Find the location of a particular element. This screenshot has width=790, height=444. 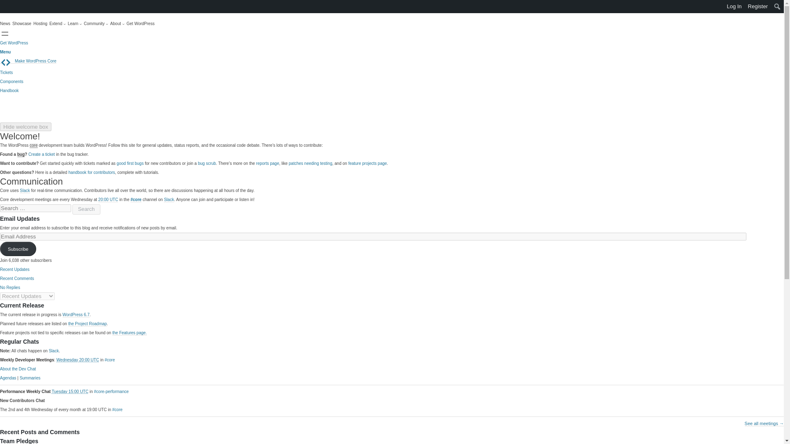

Hosting is located at coordinates (40, 24).